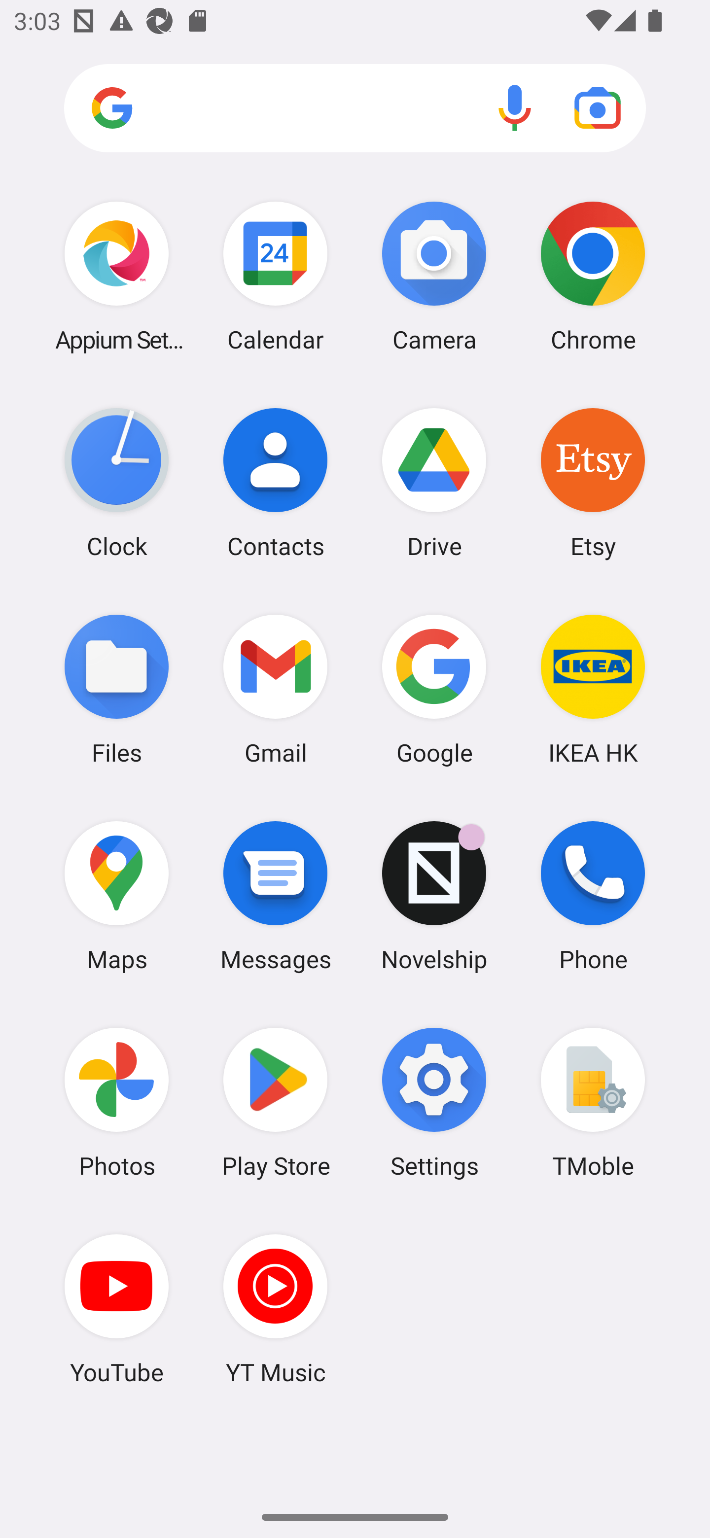 Image resolution: width=710 pixels, height=1538 pixels. Describe the element at coordinates (434, 483) in the screenshot. I see `Drive` at that location.